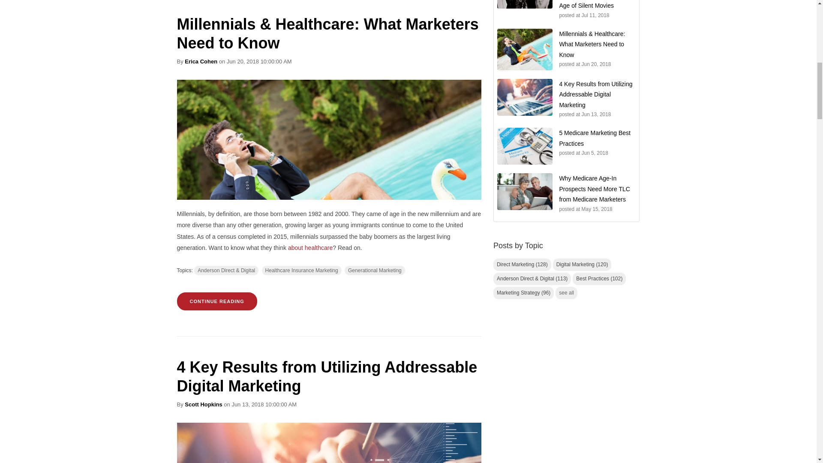 The width and height of the screenshot is (823, 463). What do you see at coordinates (201, 62) in the screenshot?
I see `Erica Cohen` at bounding box center [201, 62].